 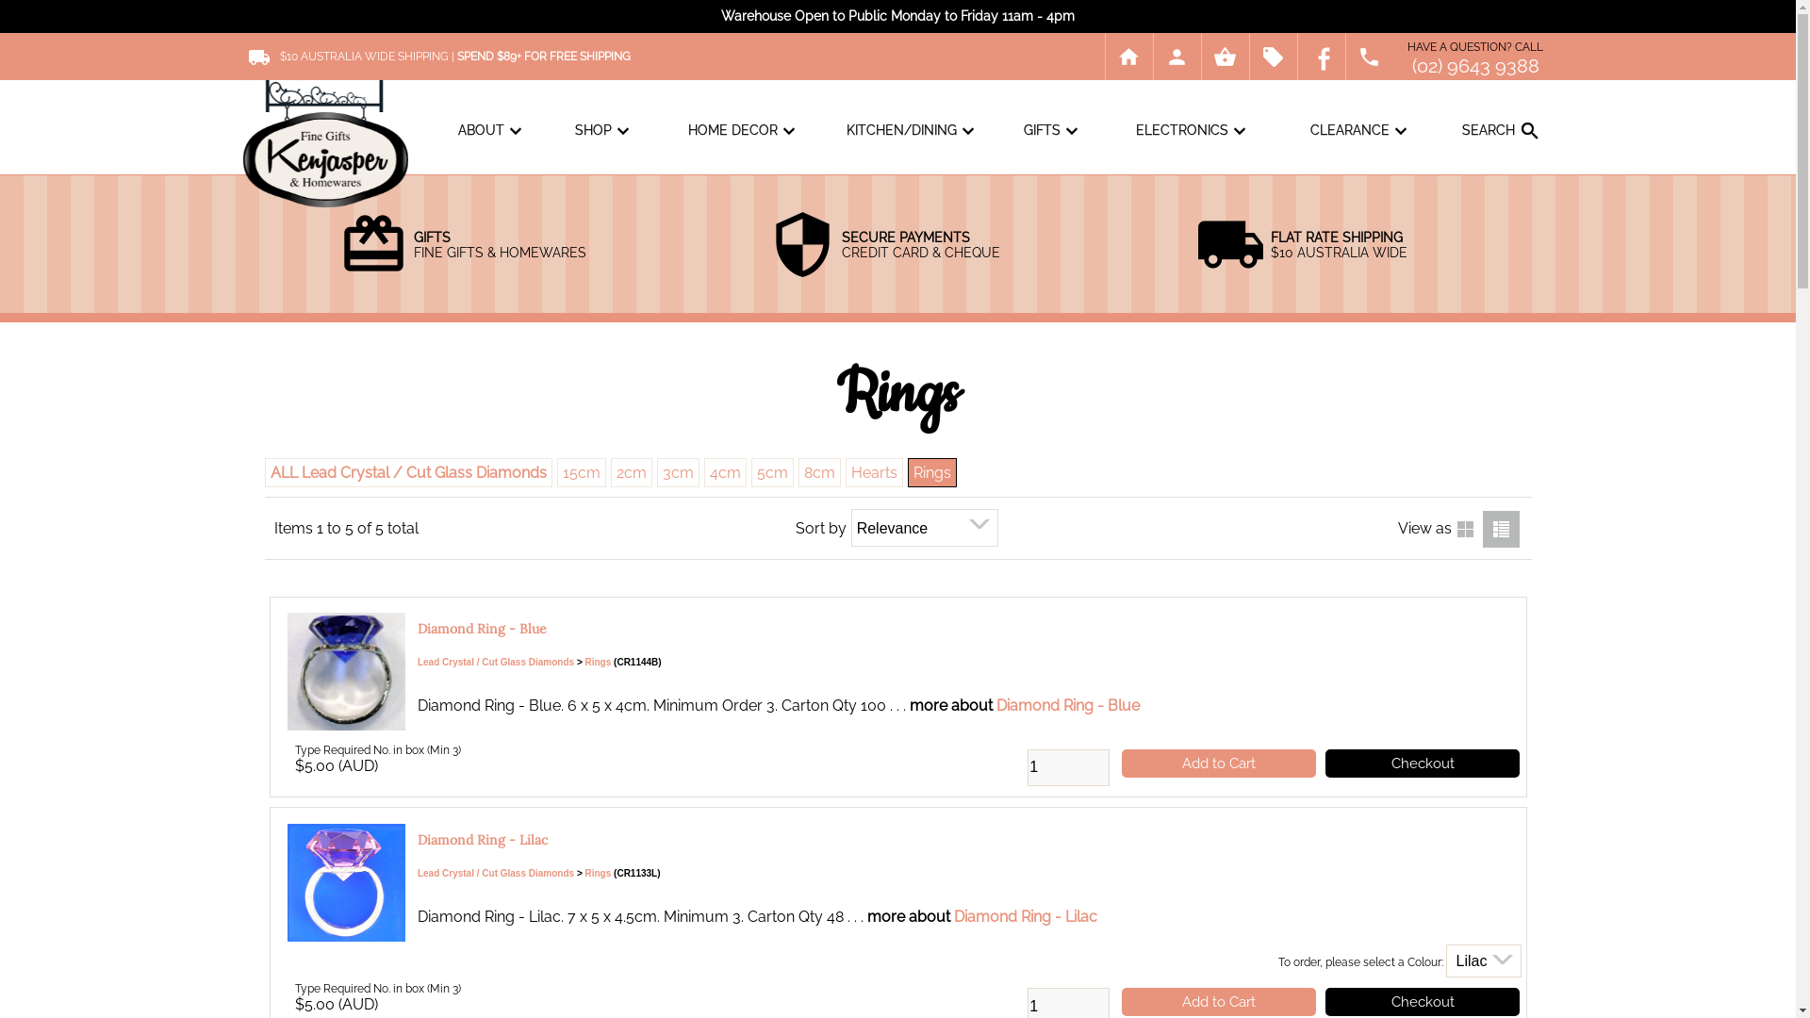 I want to click on Checkout, so click(x=1423, y=763).